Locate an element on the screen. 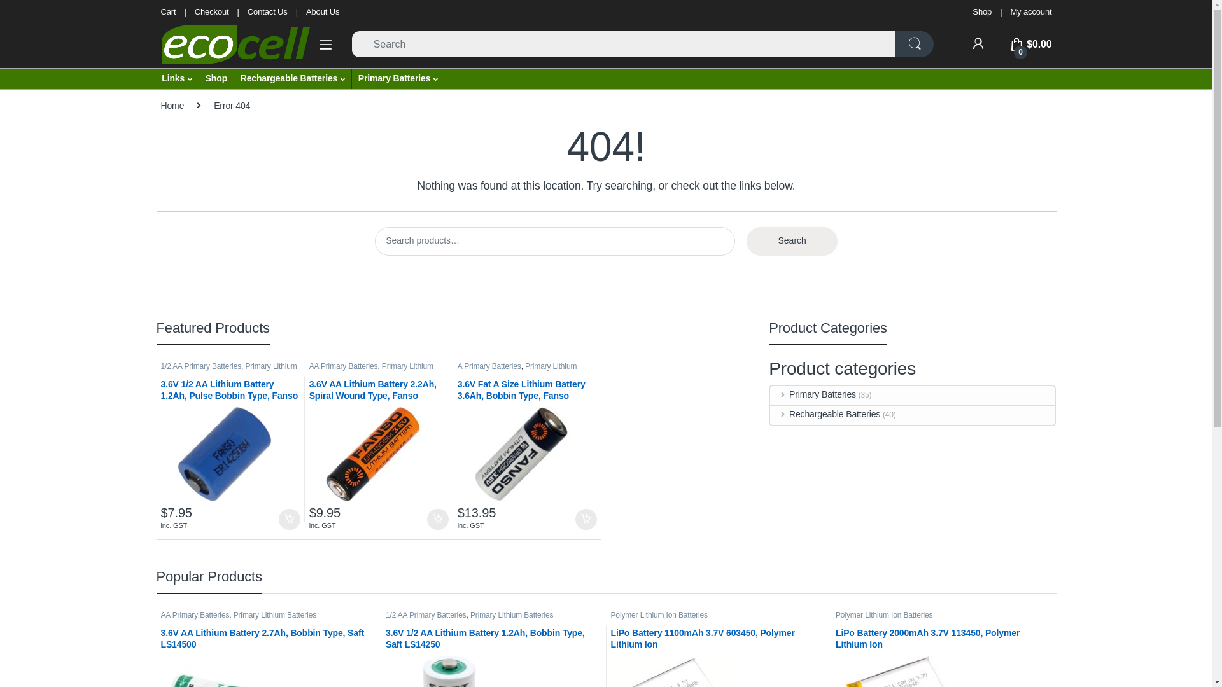  Primary Lithium Batteries is located at coordinates (372, 370).